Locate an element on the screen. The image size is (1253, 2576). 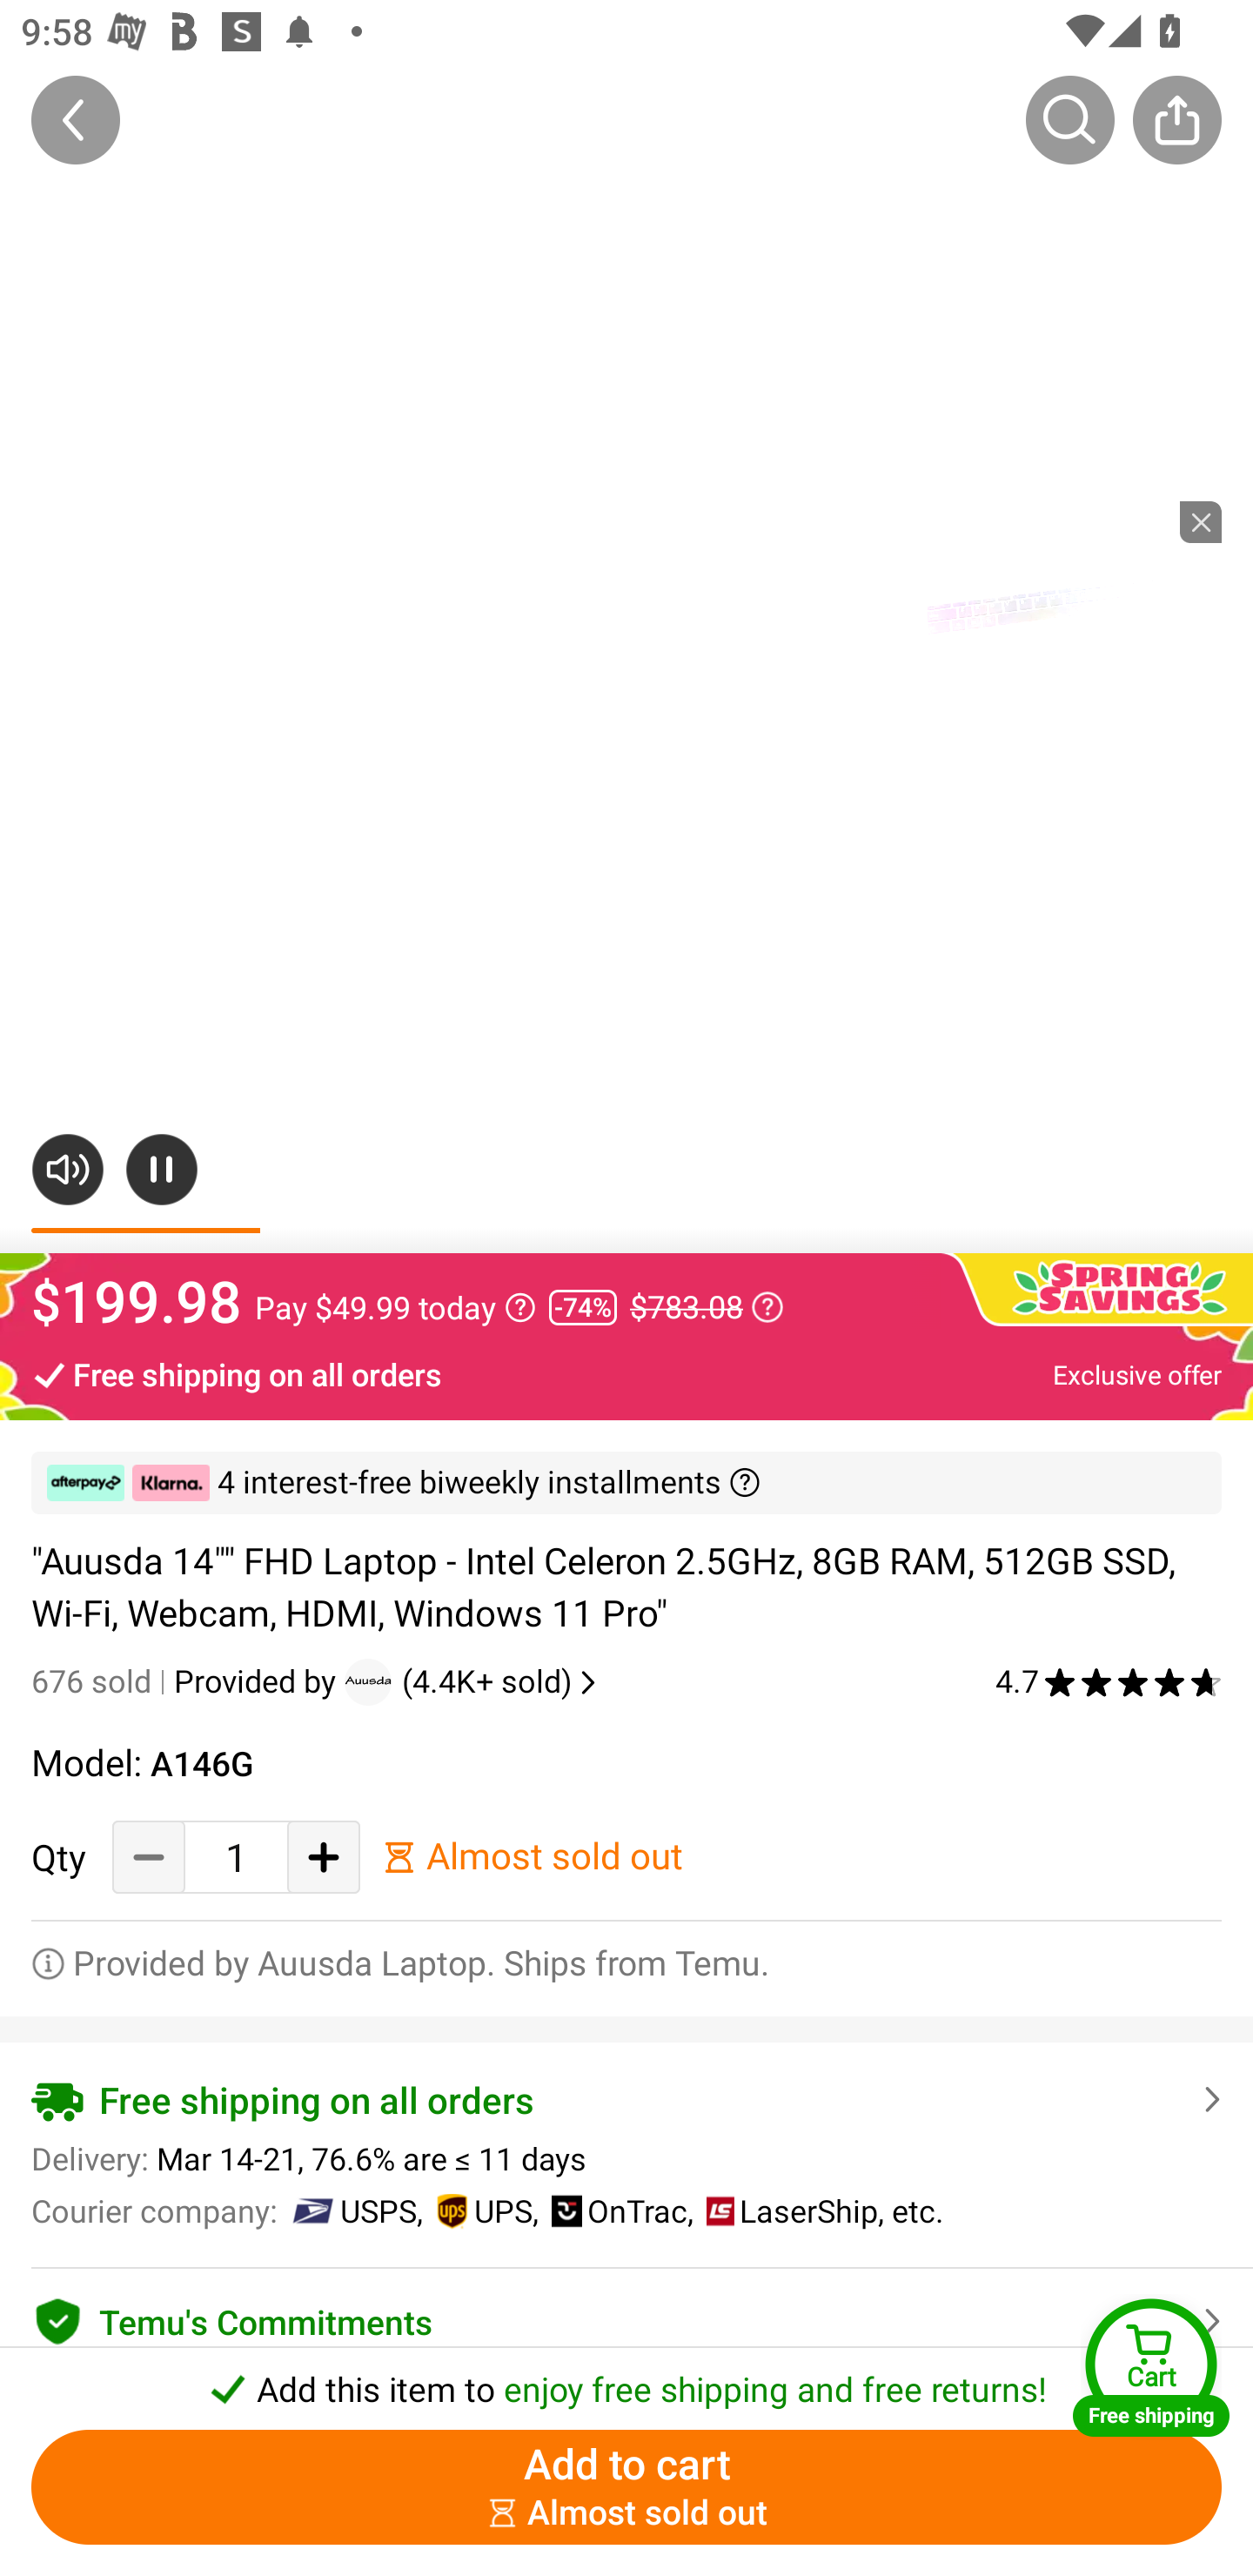
Back is located at coordinates (76, 119).